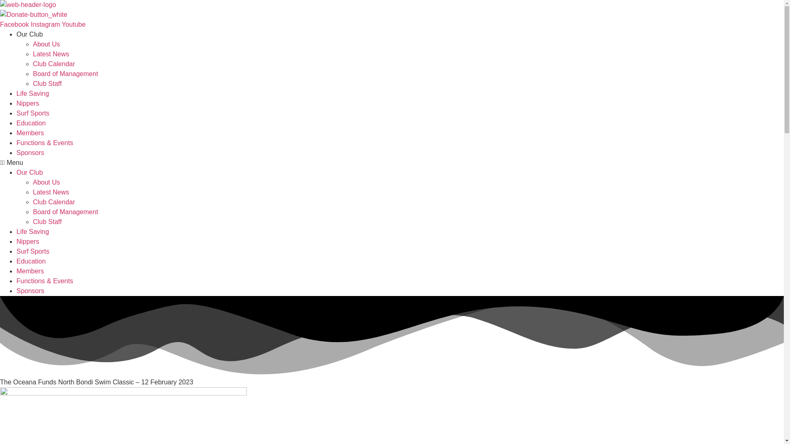 This screenshot has height=444, width=790. I want to click on Nippers, so click(28, 104).